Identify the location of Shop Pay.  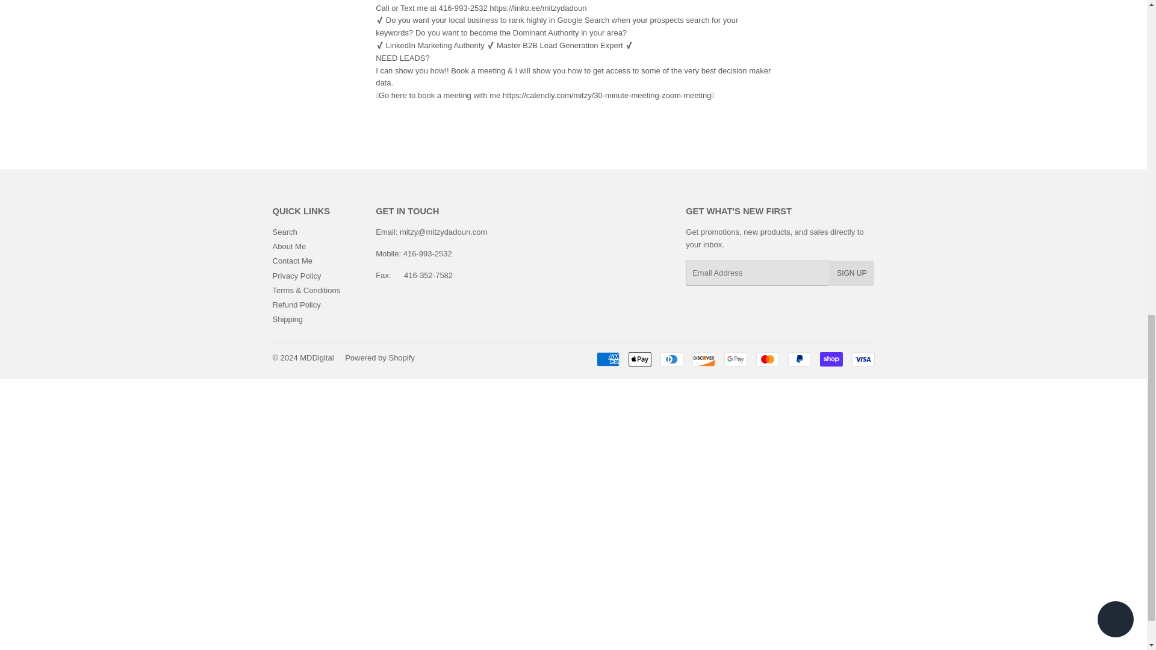
(831, 359).